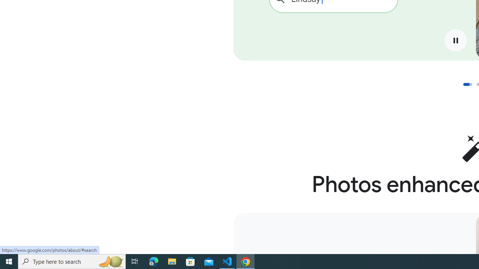  Describe the element at coordinates (455, 40) in the screenshot. I see `Pause` at that location.